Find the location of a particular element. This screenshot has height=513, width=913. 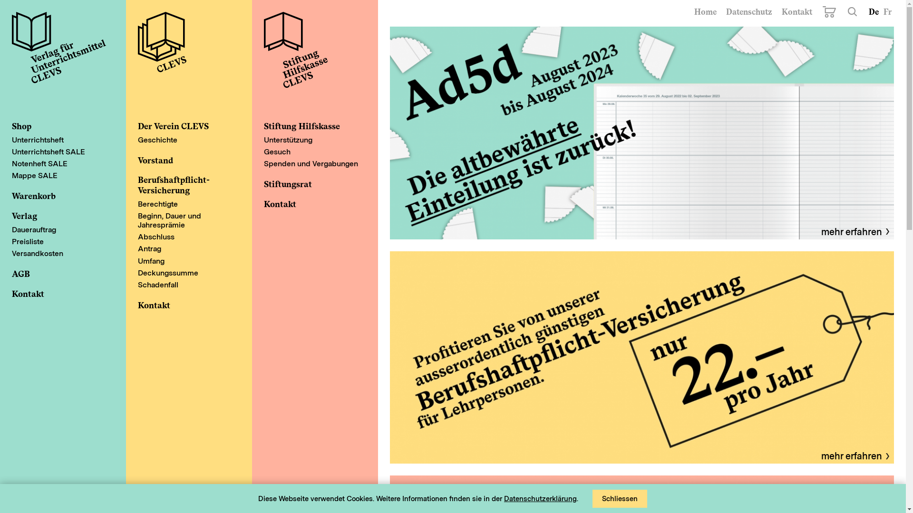

Verein CLEVS is located at coordinates (162, 50).